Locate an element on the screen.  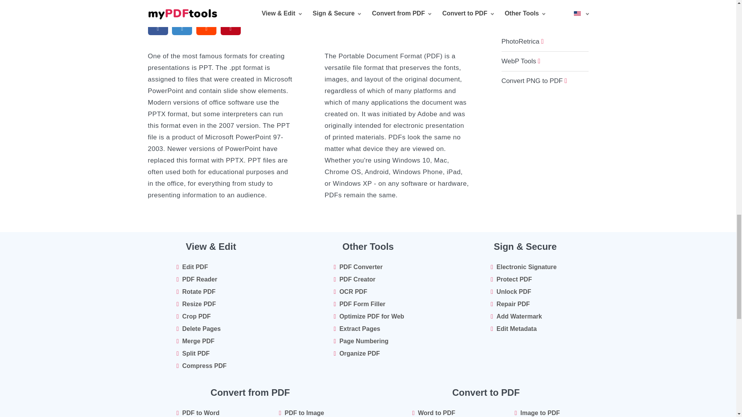
Twitter is located at coordinates (182, 29).